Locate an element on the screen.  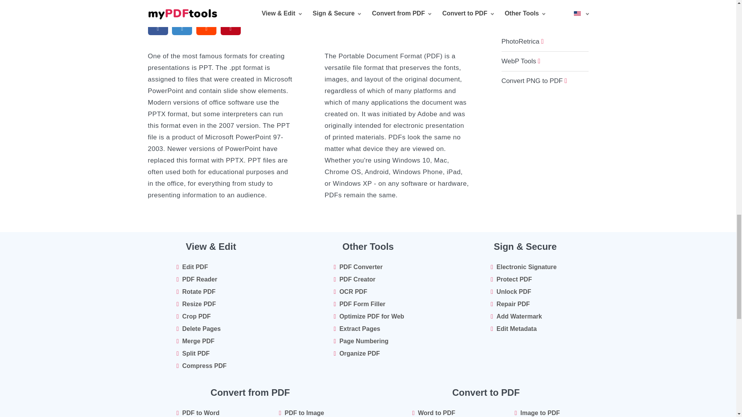
Twitter is located at coordinates (182, 29).